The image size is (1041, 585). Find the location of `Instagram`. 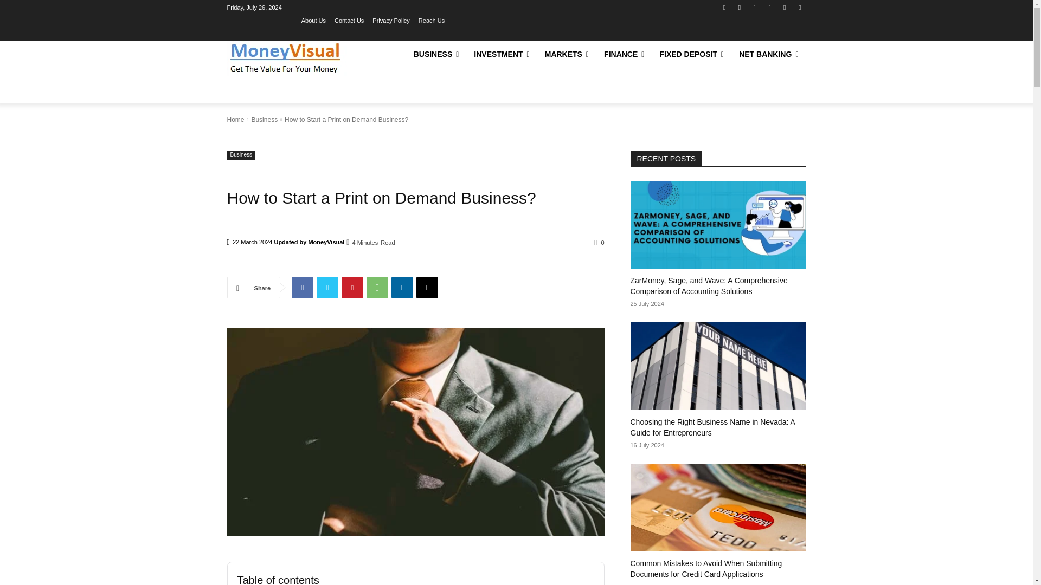

Instagram is located at coordinates (740, 7).